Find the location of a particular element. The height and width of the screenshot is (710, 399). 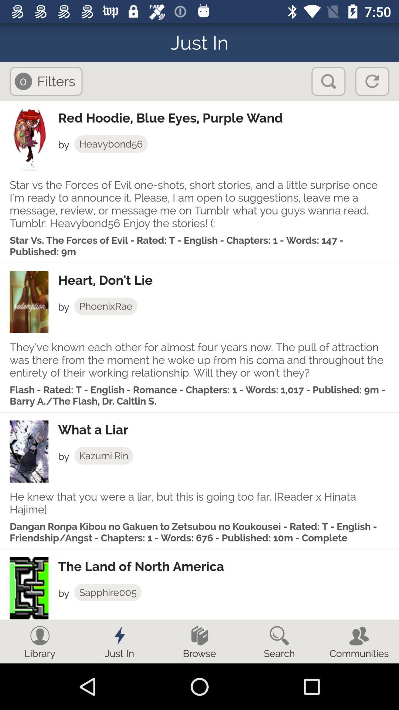

open item next to the by is located at coordinates (103, 456).